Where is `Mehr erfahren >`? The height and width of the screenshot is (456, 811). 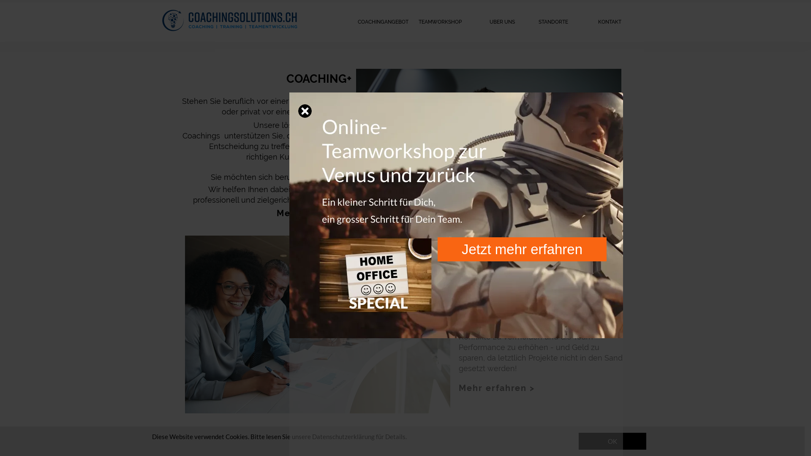 Mehr erfahren > is located at coordinates (497, 388).